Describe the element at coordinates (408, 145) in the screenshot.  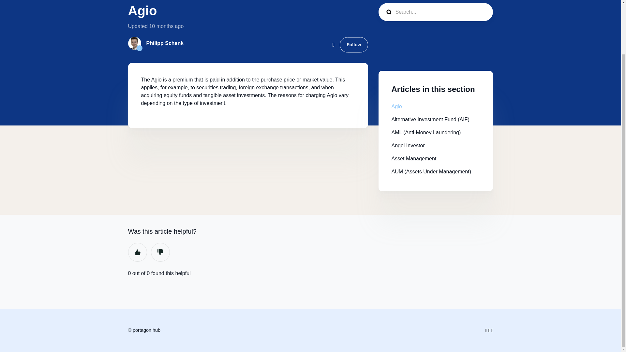
I see `Angel Investor` at that location.